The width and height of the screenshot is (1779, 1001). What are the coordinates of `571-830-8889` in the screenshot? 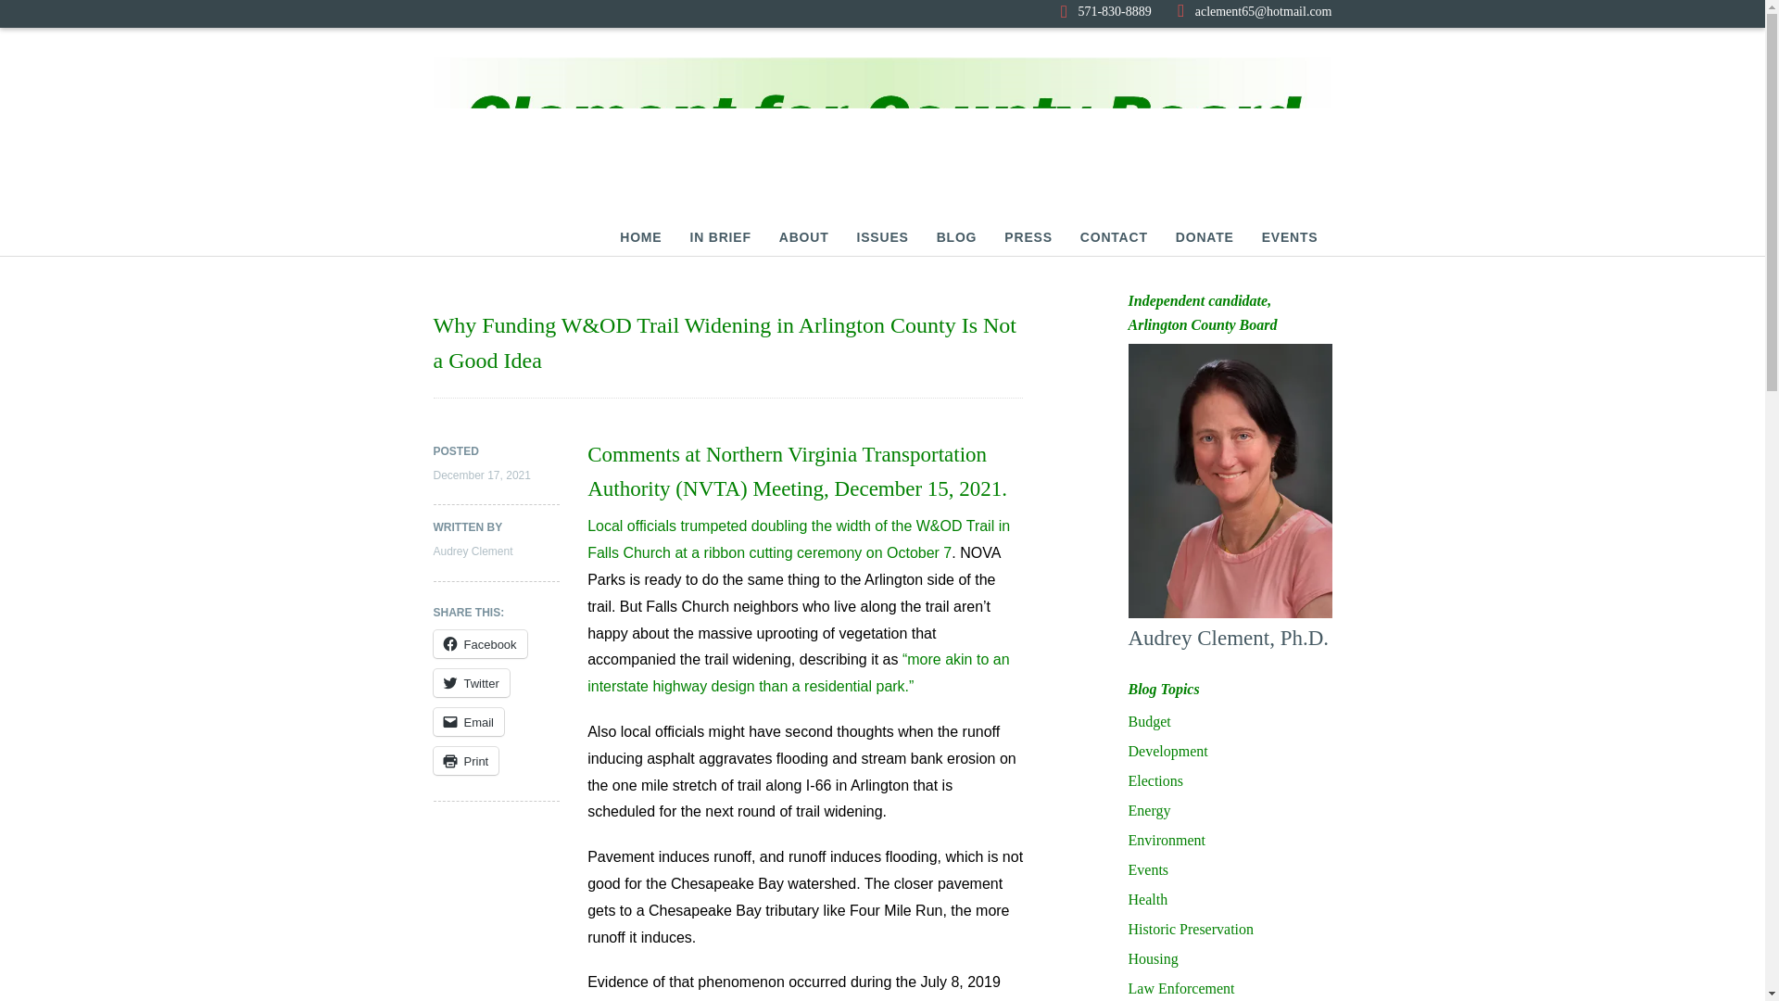 It's located at (1105, 11).